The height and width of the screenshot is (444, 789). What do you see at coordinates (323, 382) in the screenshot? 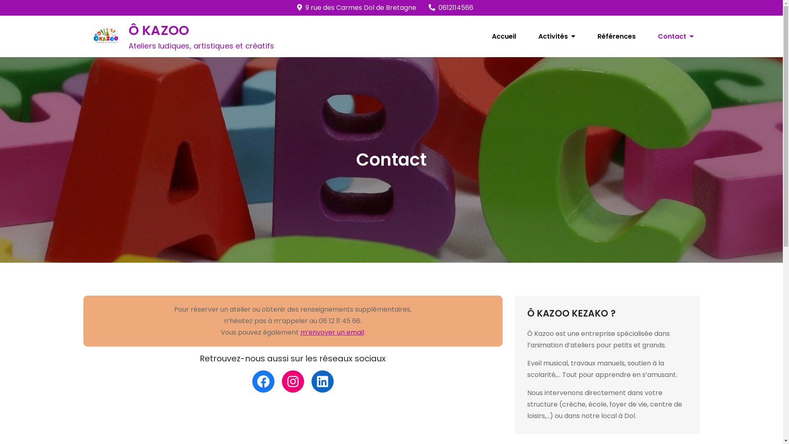
I see `LinkedIn` at bounding box center [323, 382].